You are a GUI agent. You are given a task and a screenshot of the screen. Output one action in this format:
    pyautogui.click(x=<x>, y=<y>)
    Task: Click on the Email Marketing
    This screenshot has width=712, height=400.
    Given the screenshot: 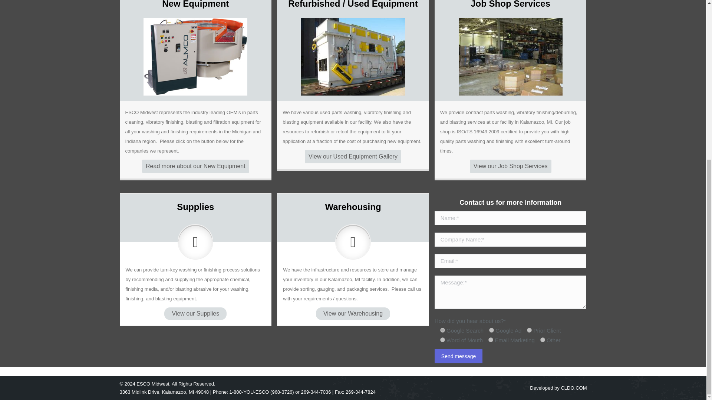 What is the action you would take?
    pyautogui.click(x=491, y=340)
    